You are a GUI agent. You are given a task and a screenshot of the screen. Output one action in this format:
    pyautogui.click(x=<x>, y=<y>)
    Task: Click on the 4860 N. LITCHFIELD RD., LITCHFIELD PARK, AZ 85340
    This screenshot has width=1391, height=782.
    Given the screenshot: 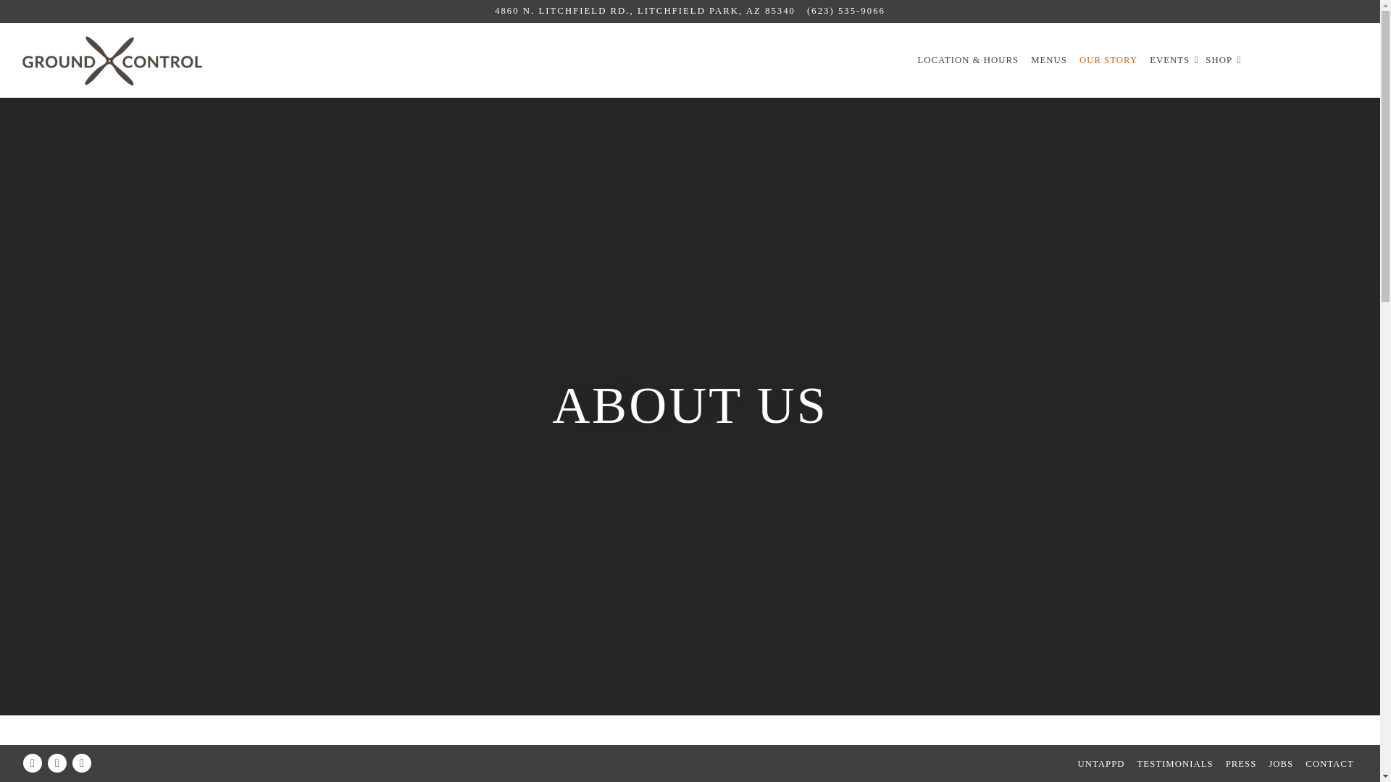 What is the action you would take?
    pyautogui.click(x=645, y=11)
    